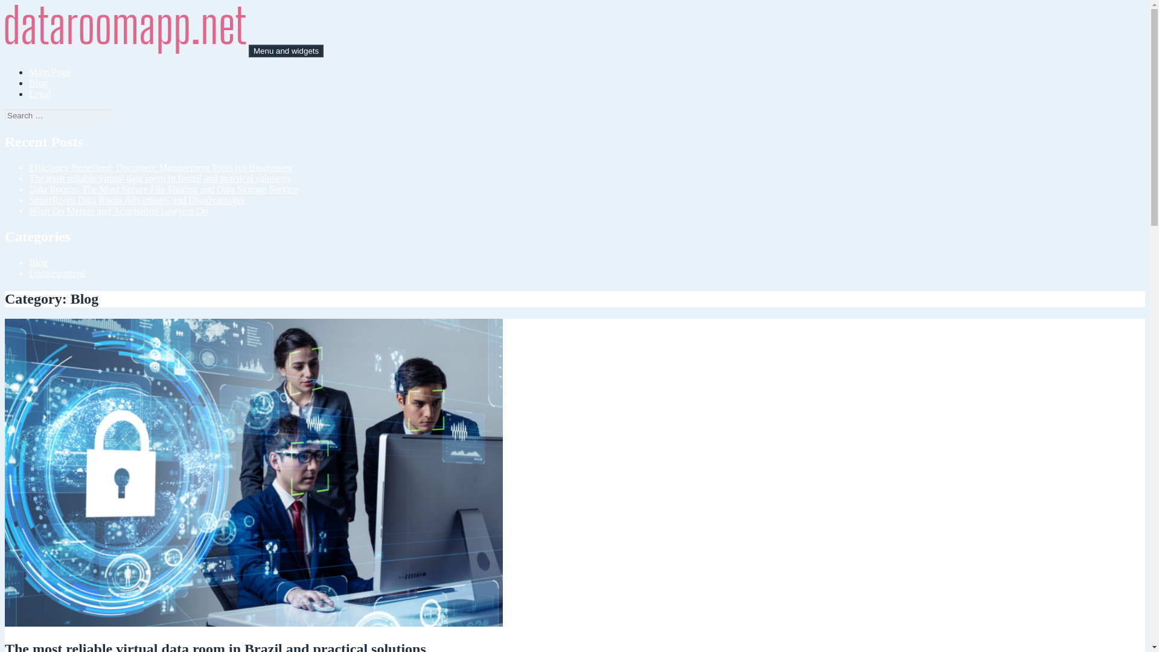 Image resolution: width=1159 pixels, height=652 pixels. What do you see at coordinates (57, 273) in the screenshot?
I see `Uncategorized` at bounding box center [57, 273].